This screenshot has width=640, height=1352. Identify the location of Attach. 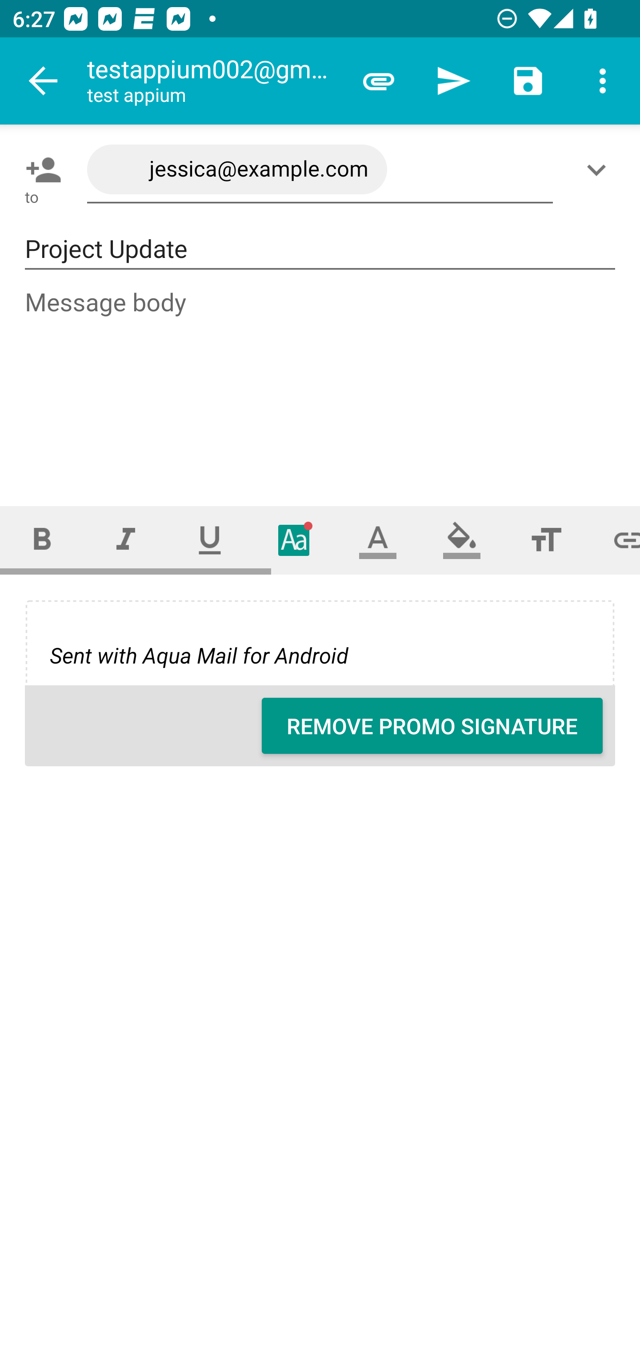
(379, 81).